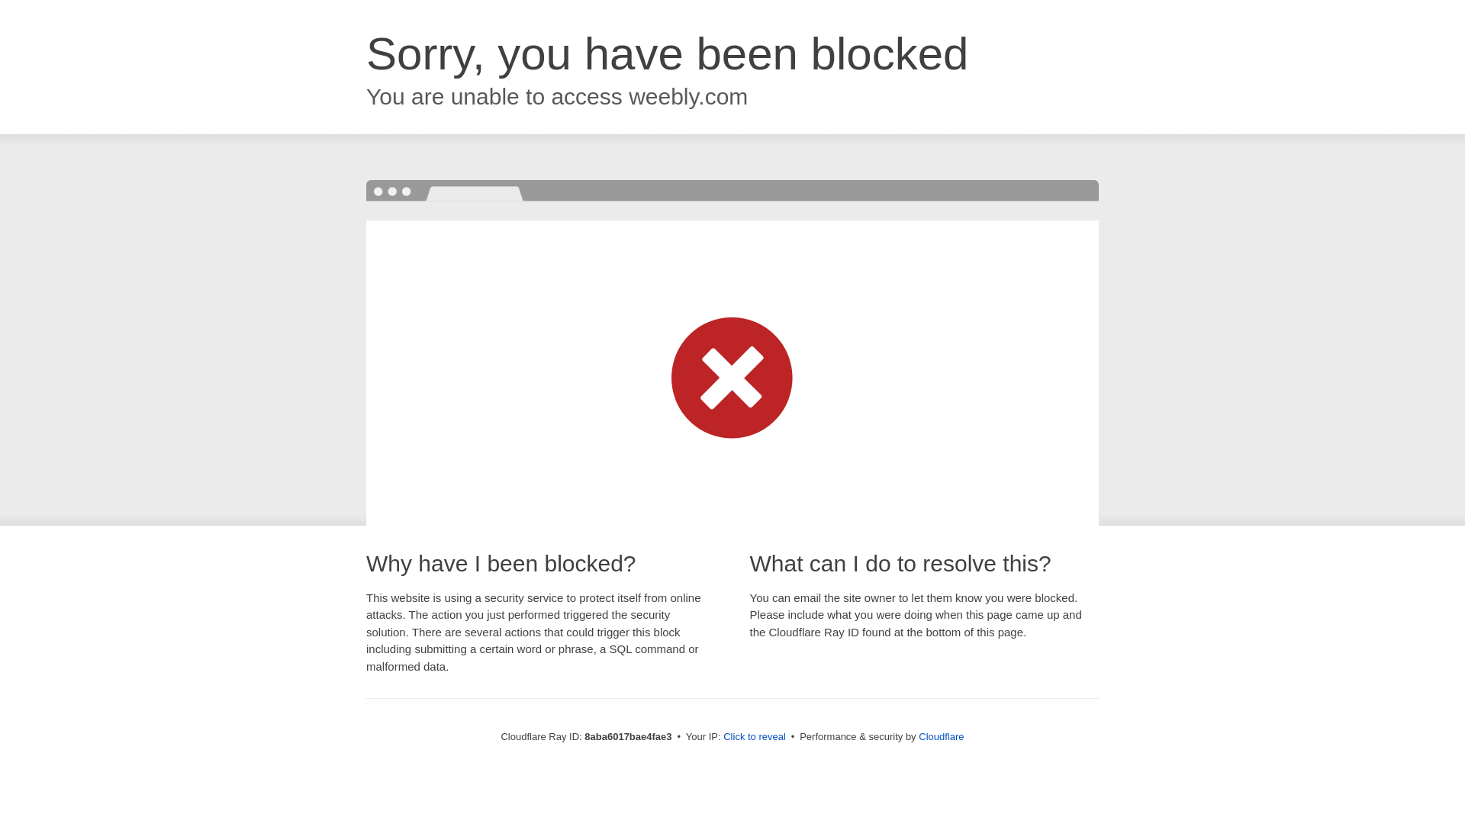 This screenshot has height=824, width=1465. Describe the element at coordinates (754, 737) in the screenshot. I see `Click to reveal` at that location.